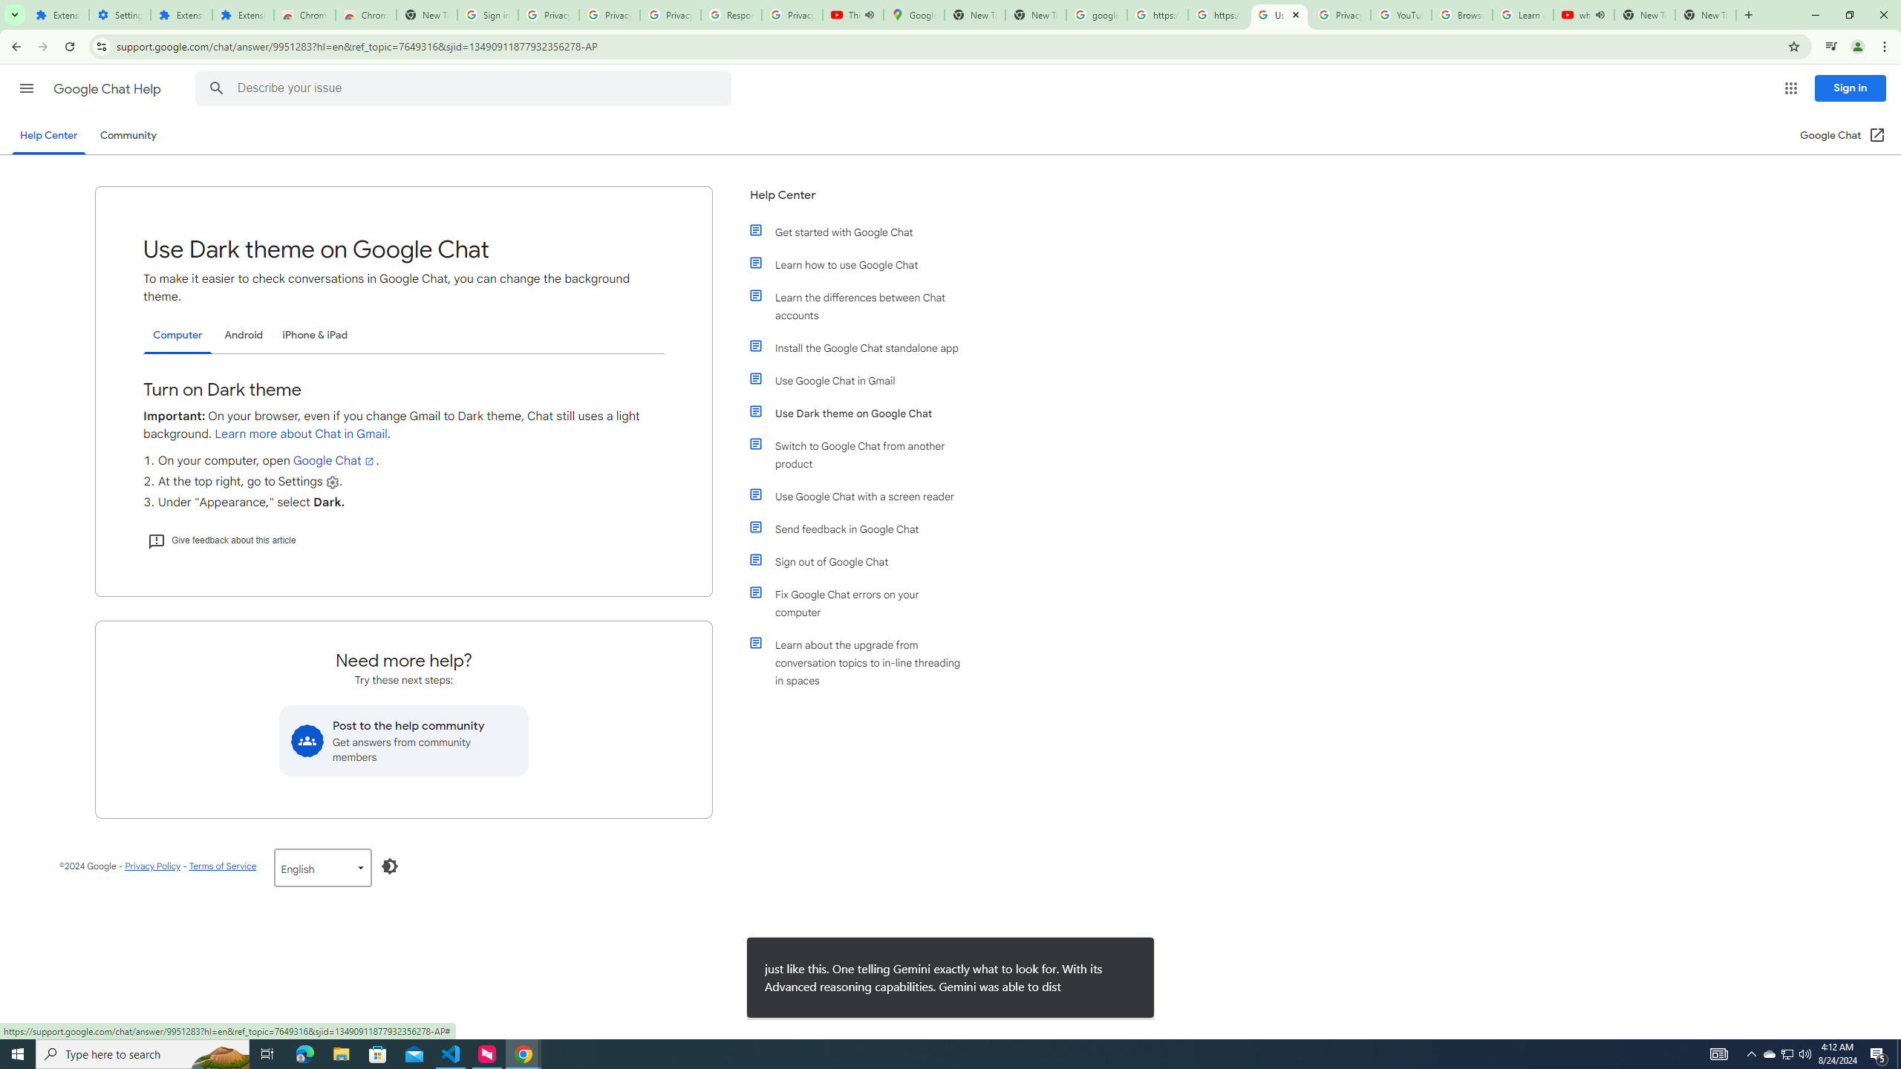 Image resolution: width=1901 pixels, height=1069 pixels. What do you see at coordinates (864, 306) in the screenshot?
I see `Learn the differences between Chat accounts` at bounding box center [864, 306].